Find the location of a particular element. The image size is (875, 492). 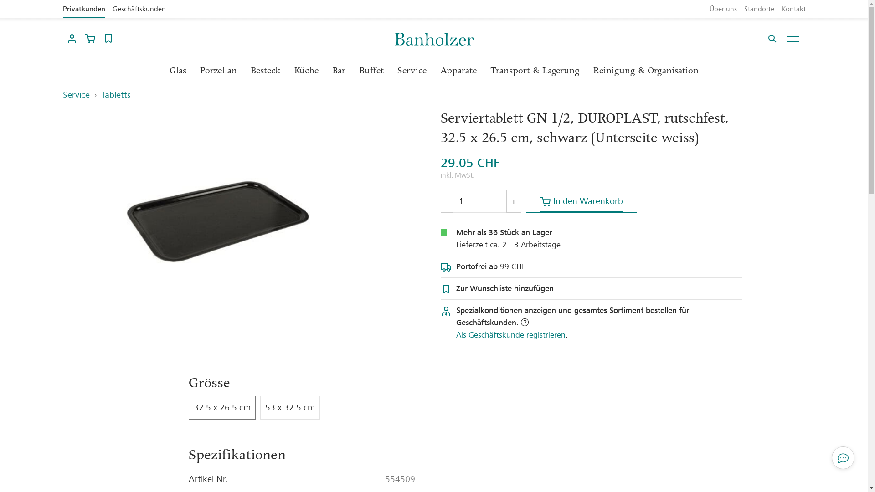

32.5 x 26.5 cm is located at coordinates (222, 408).